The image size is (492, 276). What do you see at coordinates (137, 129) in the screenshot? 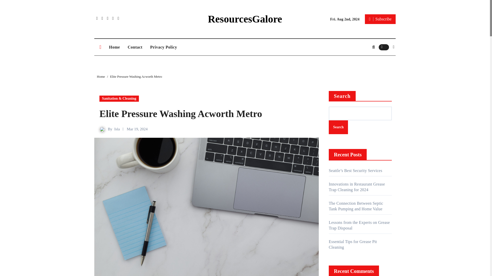
I see `Mar 19, 2024` at bounding box center [137, 129].